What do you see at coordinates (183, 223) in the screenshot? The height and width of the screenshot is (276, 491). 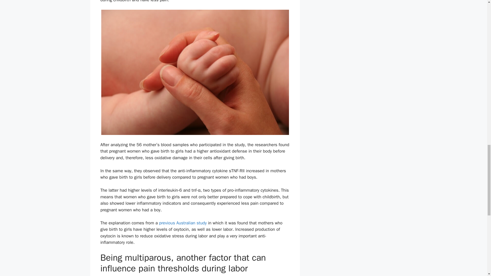 I see `previous Australian study` at bounding box center [183, 223].